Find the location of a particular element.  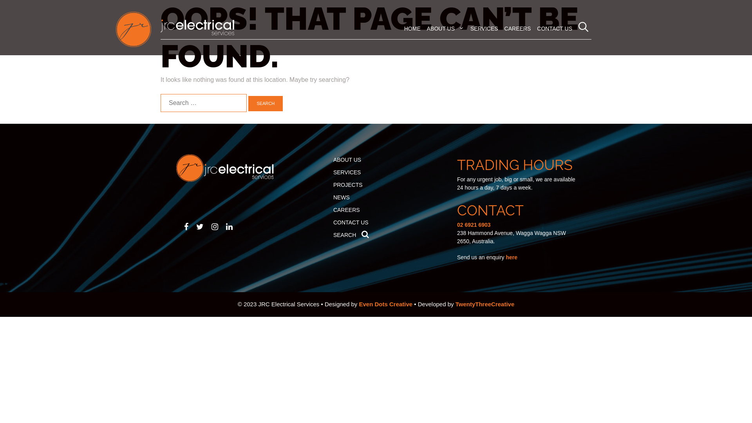

JRC Electrical Services is located at coordinates (199, 27).